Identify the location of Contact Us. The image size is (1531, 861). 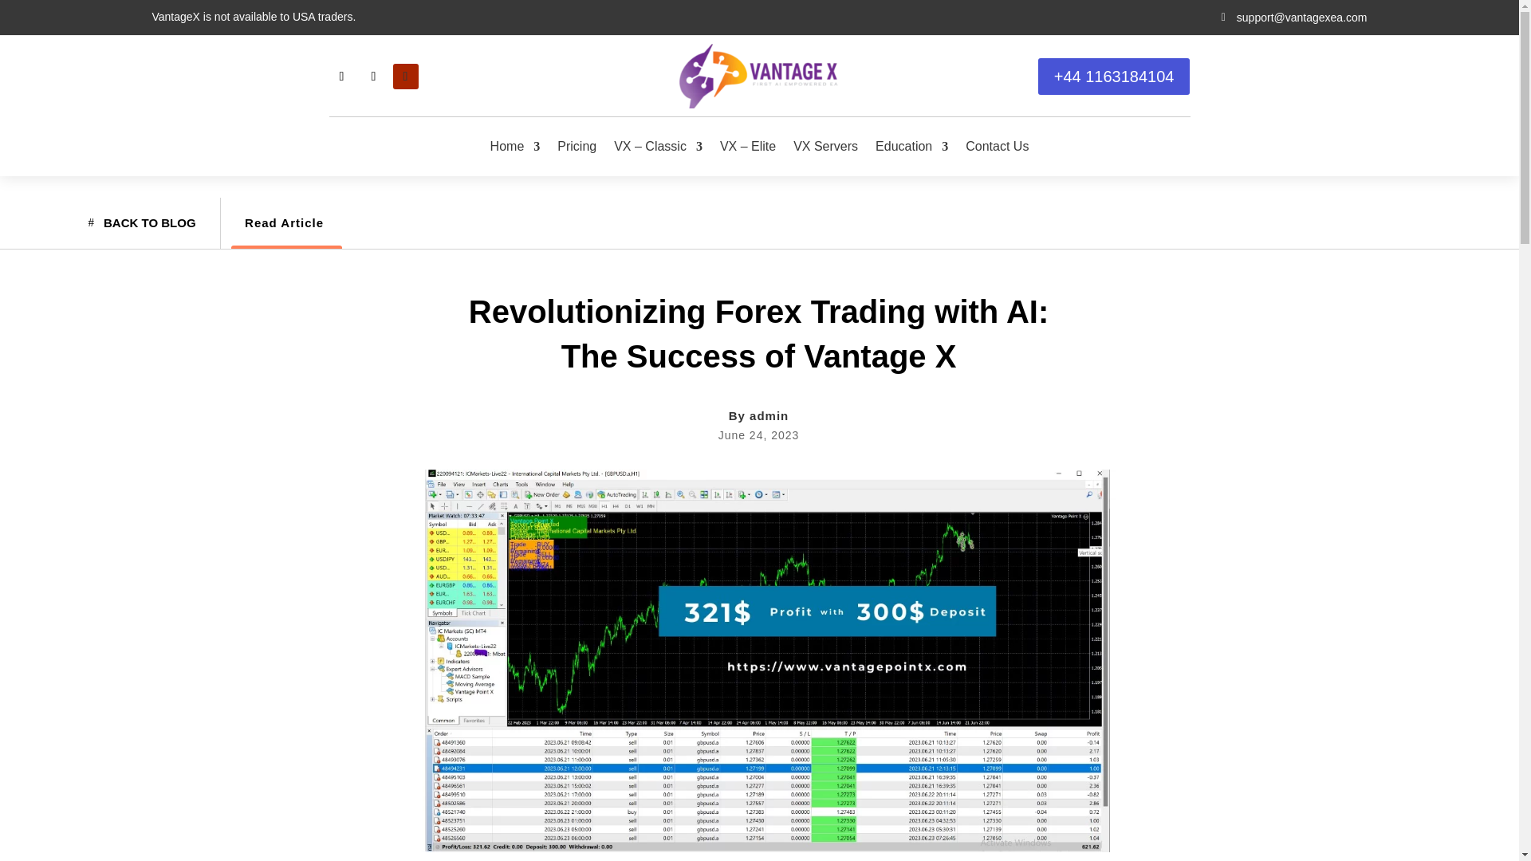
(997, 147).